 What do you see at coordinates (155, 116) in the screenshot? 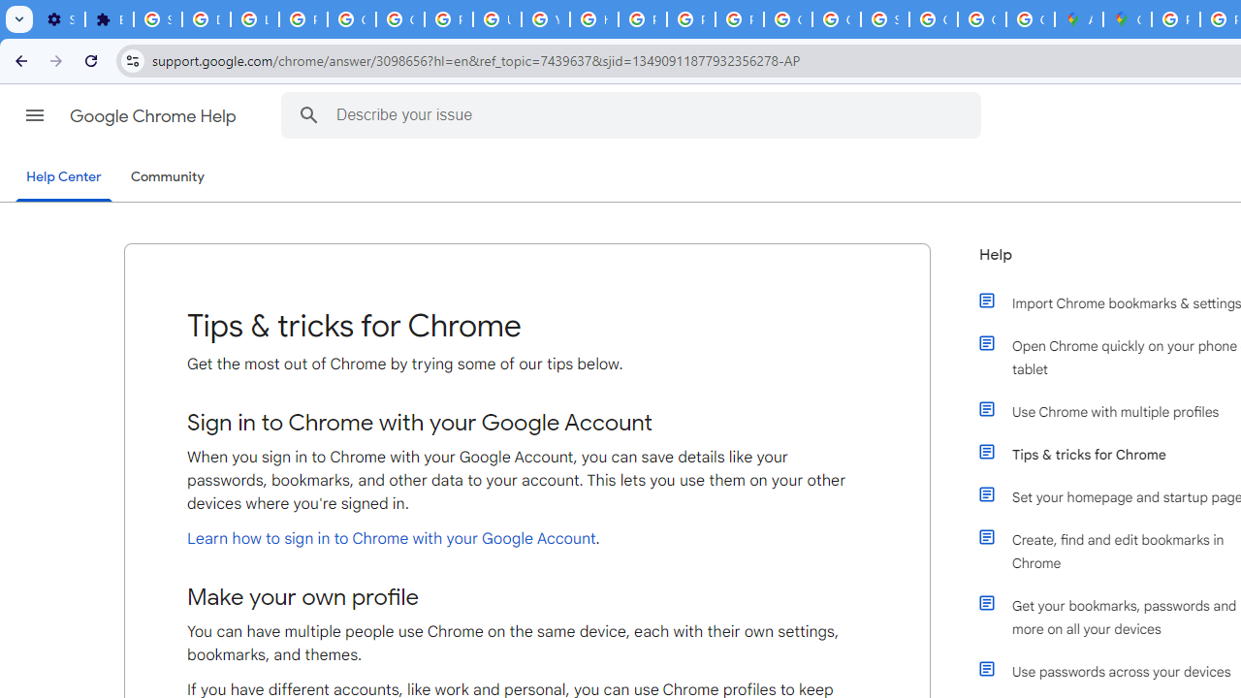
I see `Google Chrome Help` at bounding box center [155, 116].